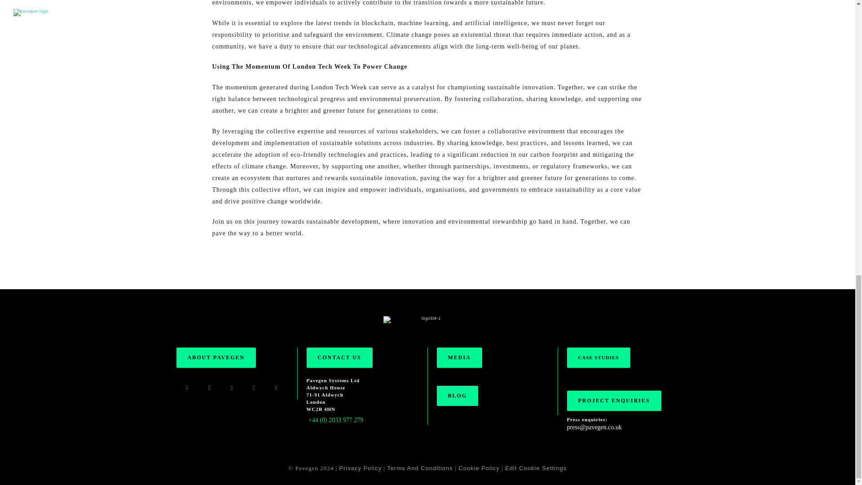 The width and height of the screenshot is (862, 485). I want to click on BLOG, so click(457, 395).